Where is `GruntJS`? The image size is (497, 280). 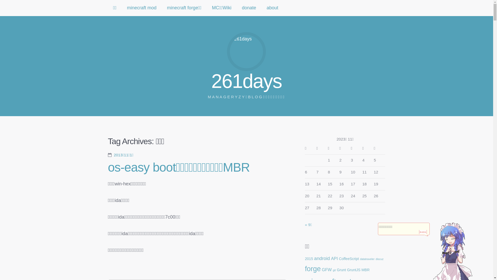
GruntJS is located at coordinates (354, 270).